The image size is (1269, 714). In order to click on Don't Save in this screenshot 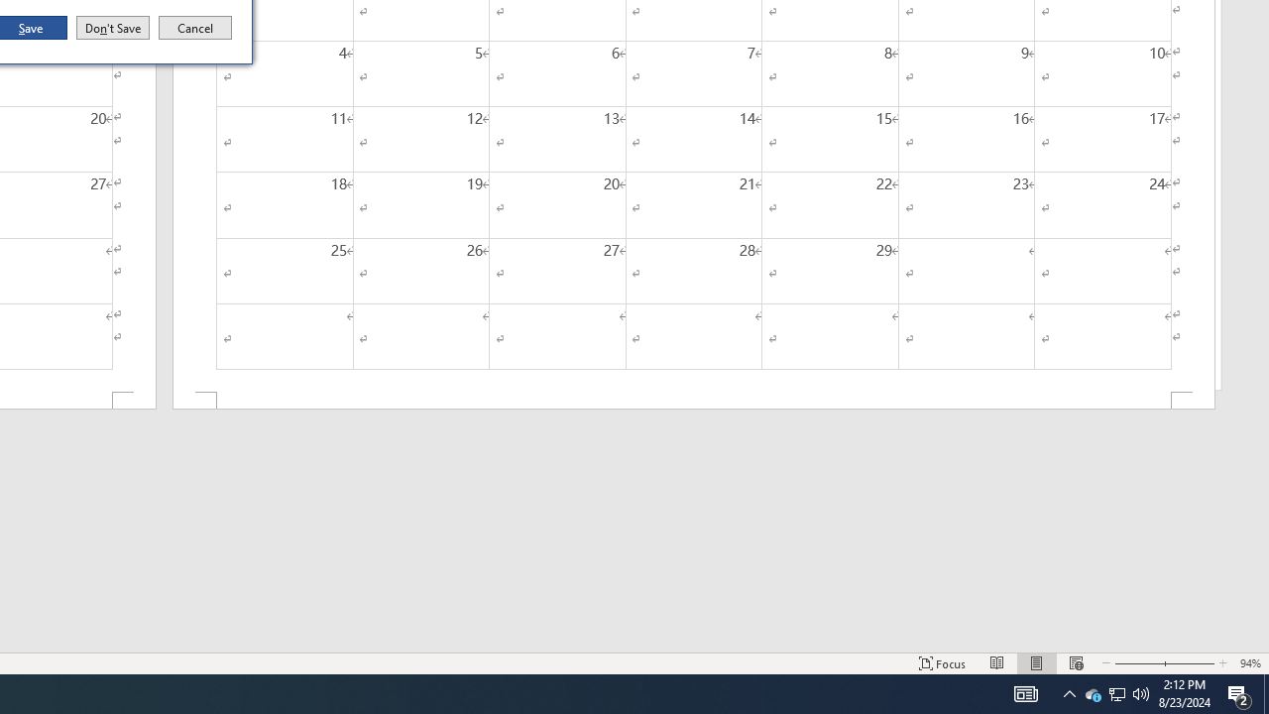, I will do `click(113, 28)`.